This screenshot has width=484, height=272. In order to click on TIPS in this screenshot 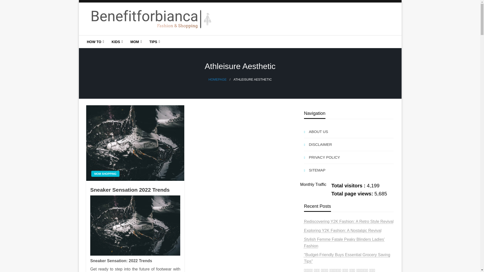, I will do `click(154, 42)`.